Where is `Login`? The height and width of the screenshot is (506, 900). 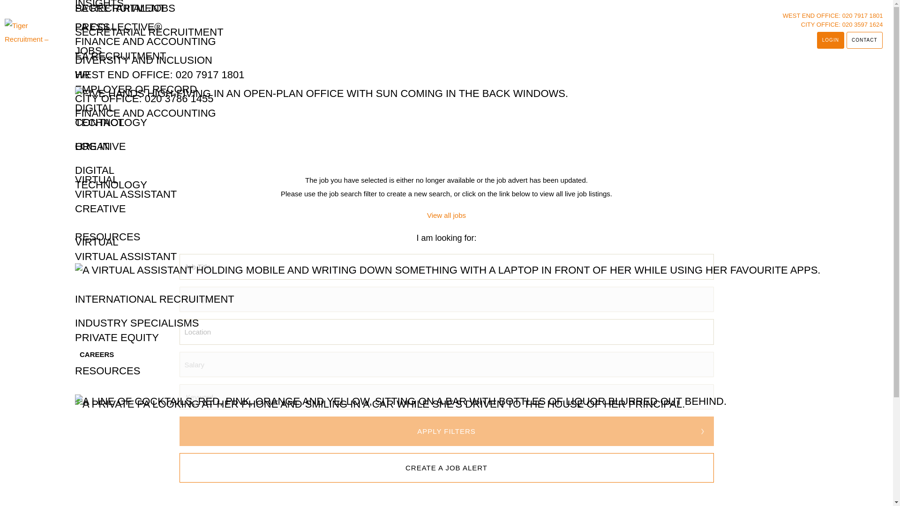 Login is located at coordinates (831, 40).